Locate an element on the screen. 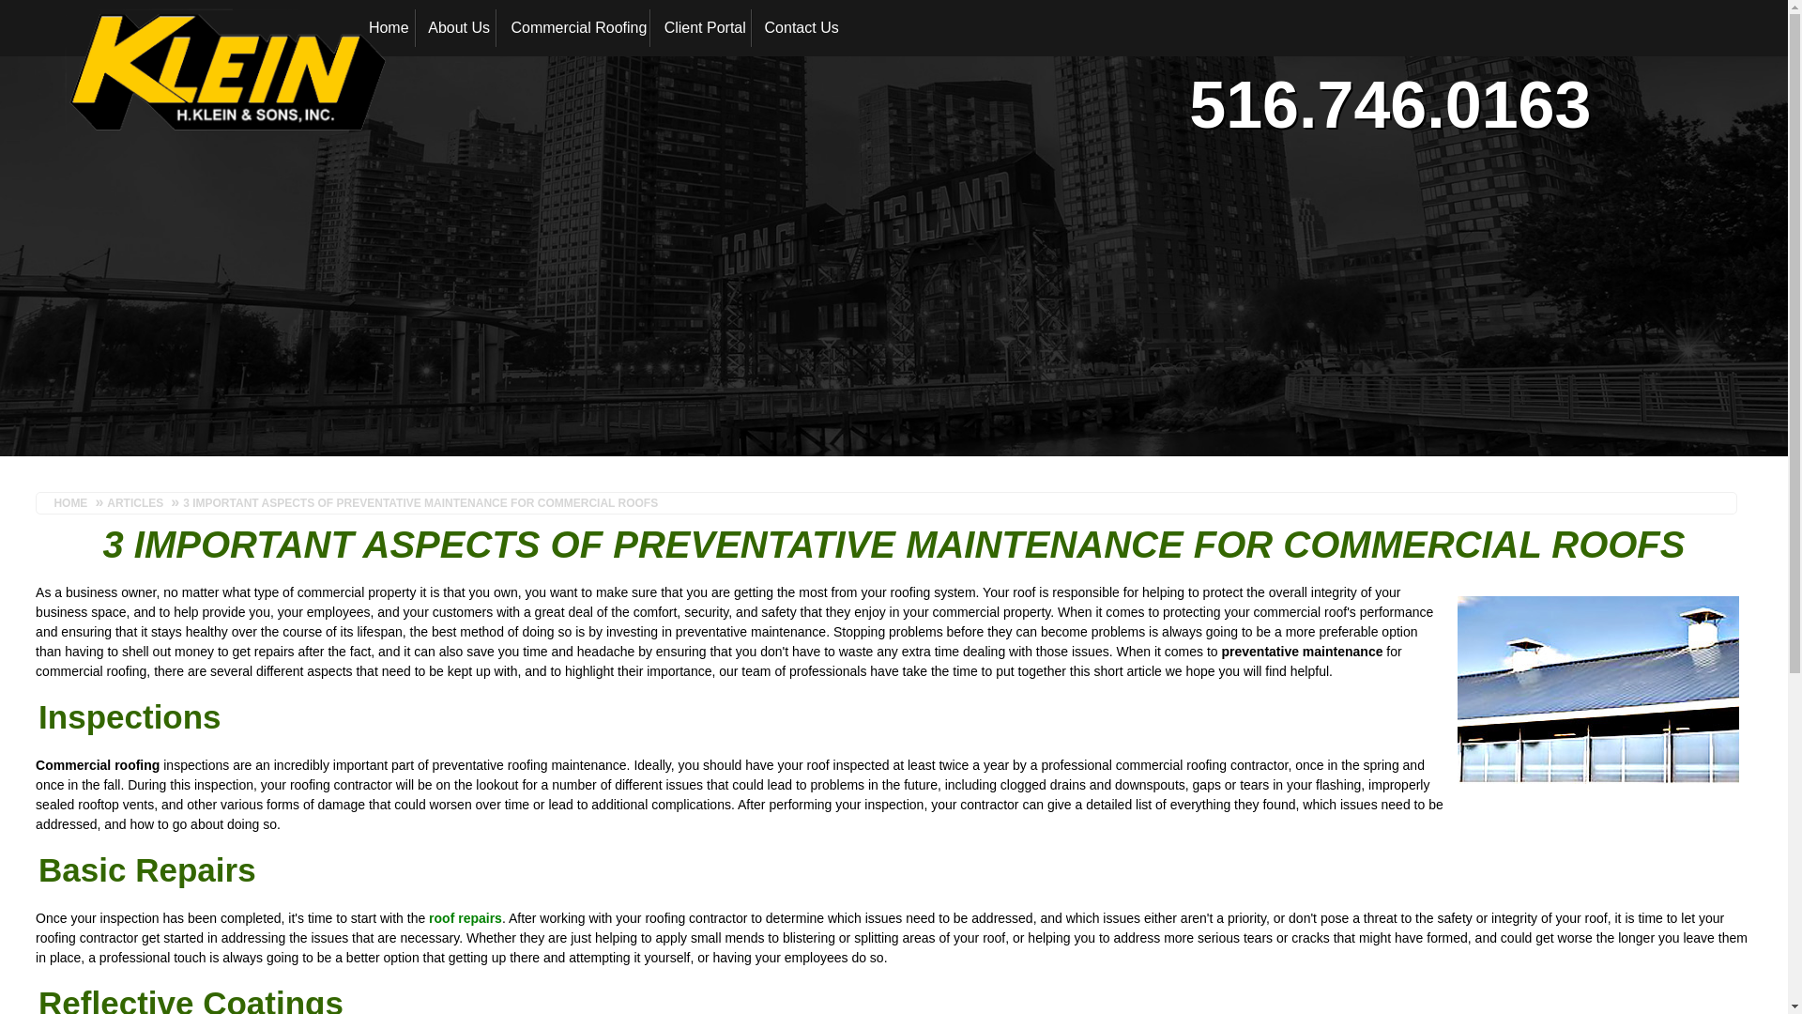 This screenshot has width=1802, height=1014. Client Portal is located at coordinates (702, 28).